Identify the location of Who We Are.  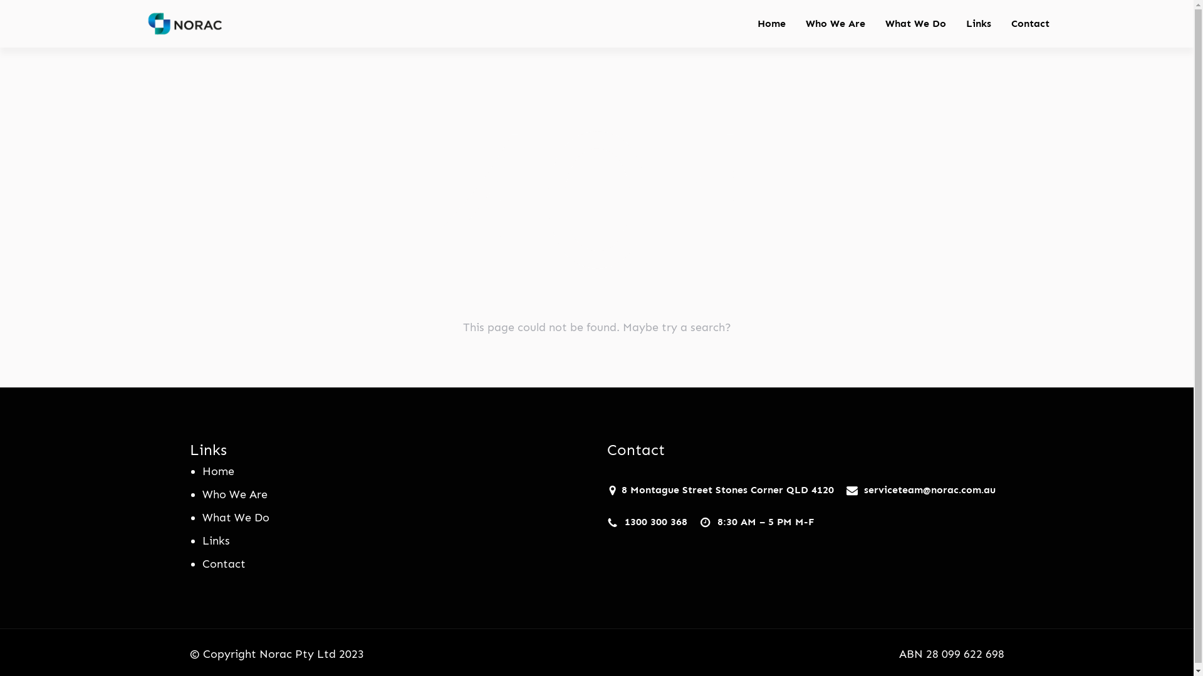
(836, 24).